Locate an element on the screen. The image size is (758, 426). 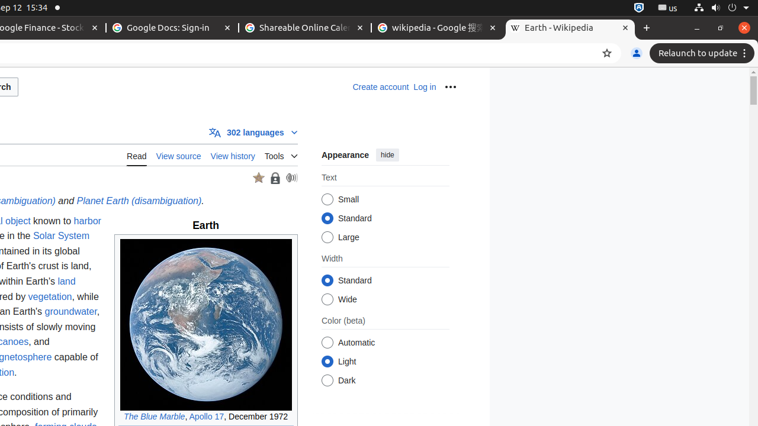
:1.72/StatusNotifierItem is located at coordinates (639, 8).